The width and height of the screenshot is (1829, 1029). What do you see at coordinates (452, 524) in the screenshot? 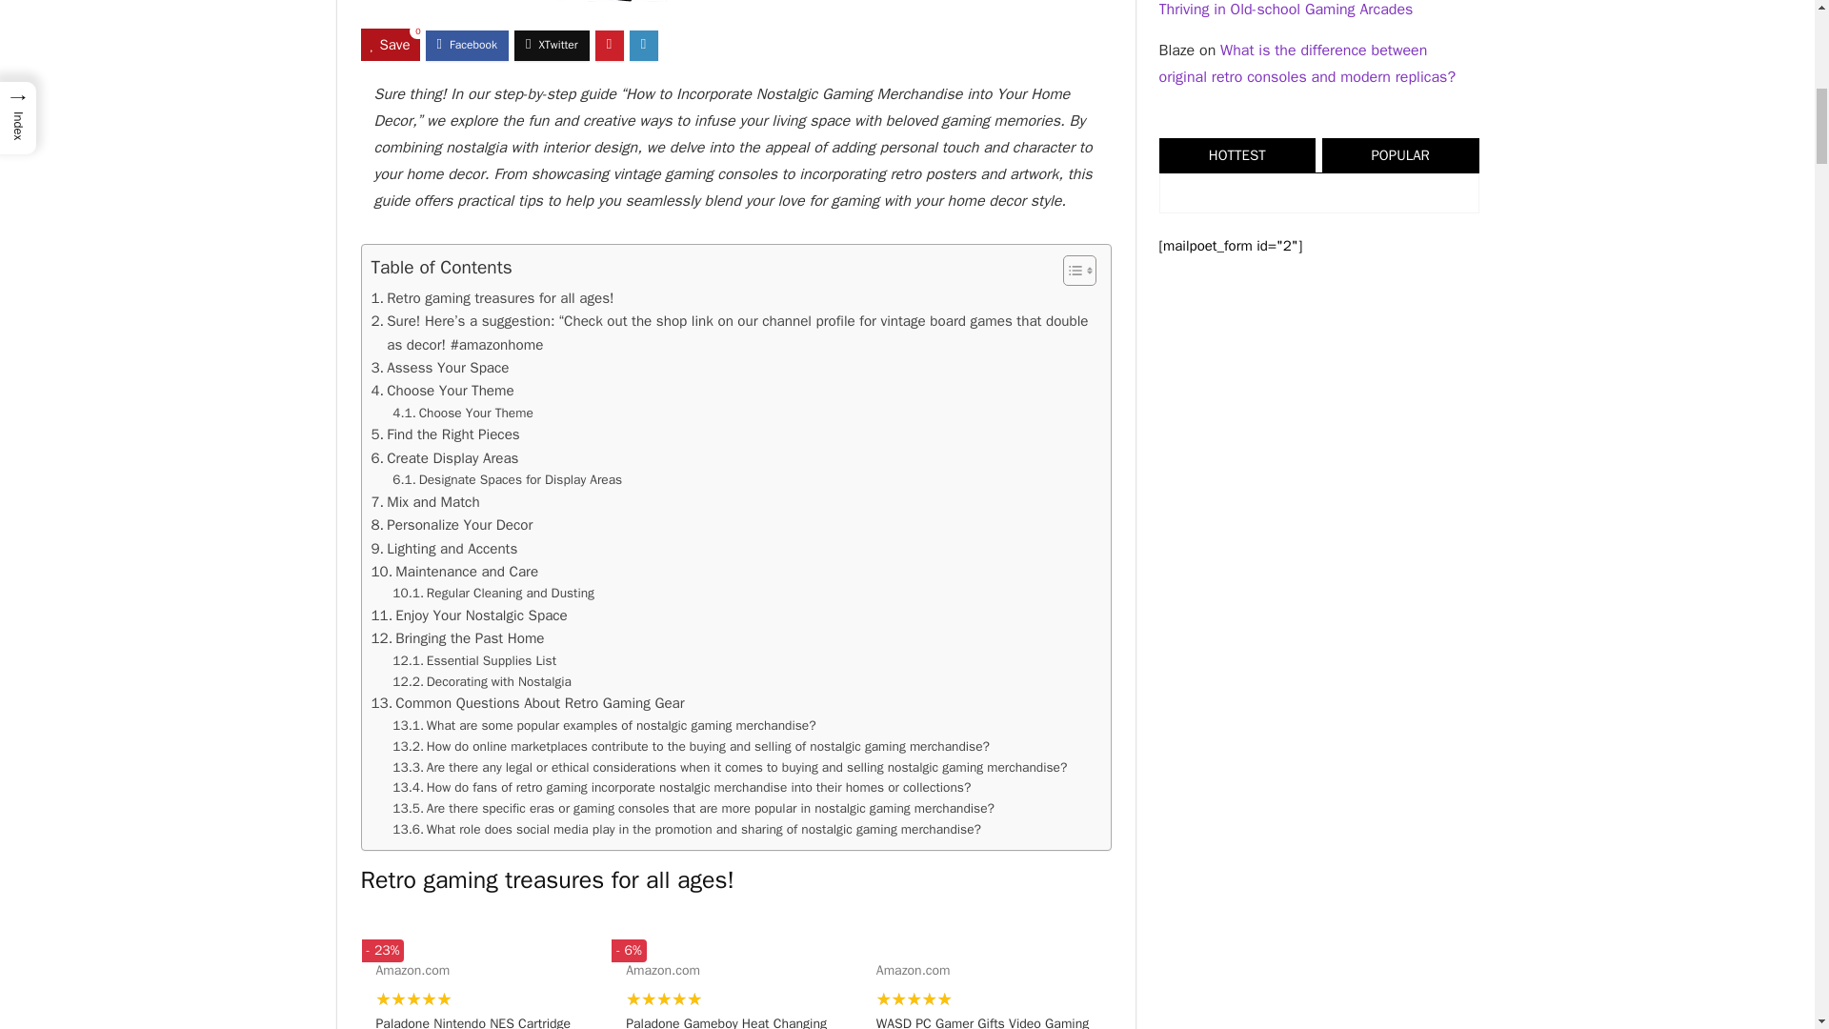
I see `Personalize Your Decor` at bounding box center [452, 524].